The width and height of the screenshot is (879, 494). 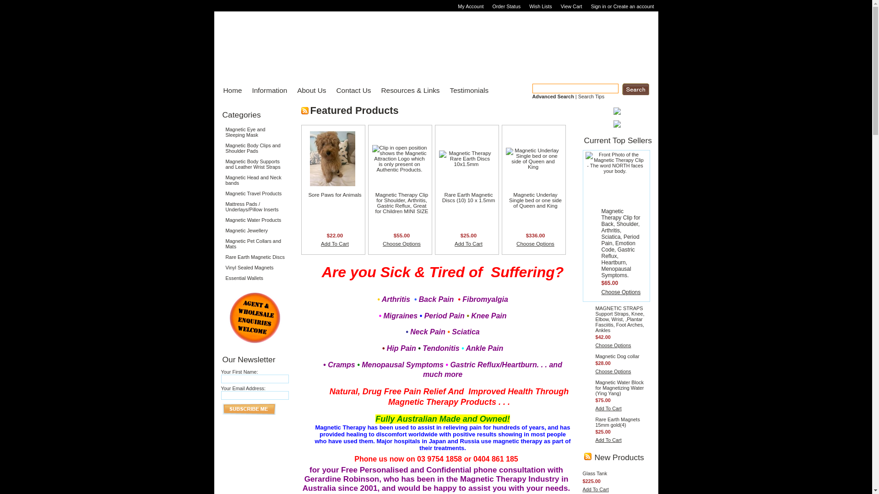 I want to click on Rare Earth Magnetic Discs, so click(x=255, y=257).